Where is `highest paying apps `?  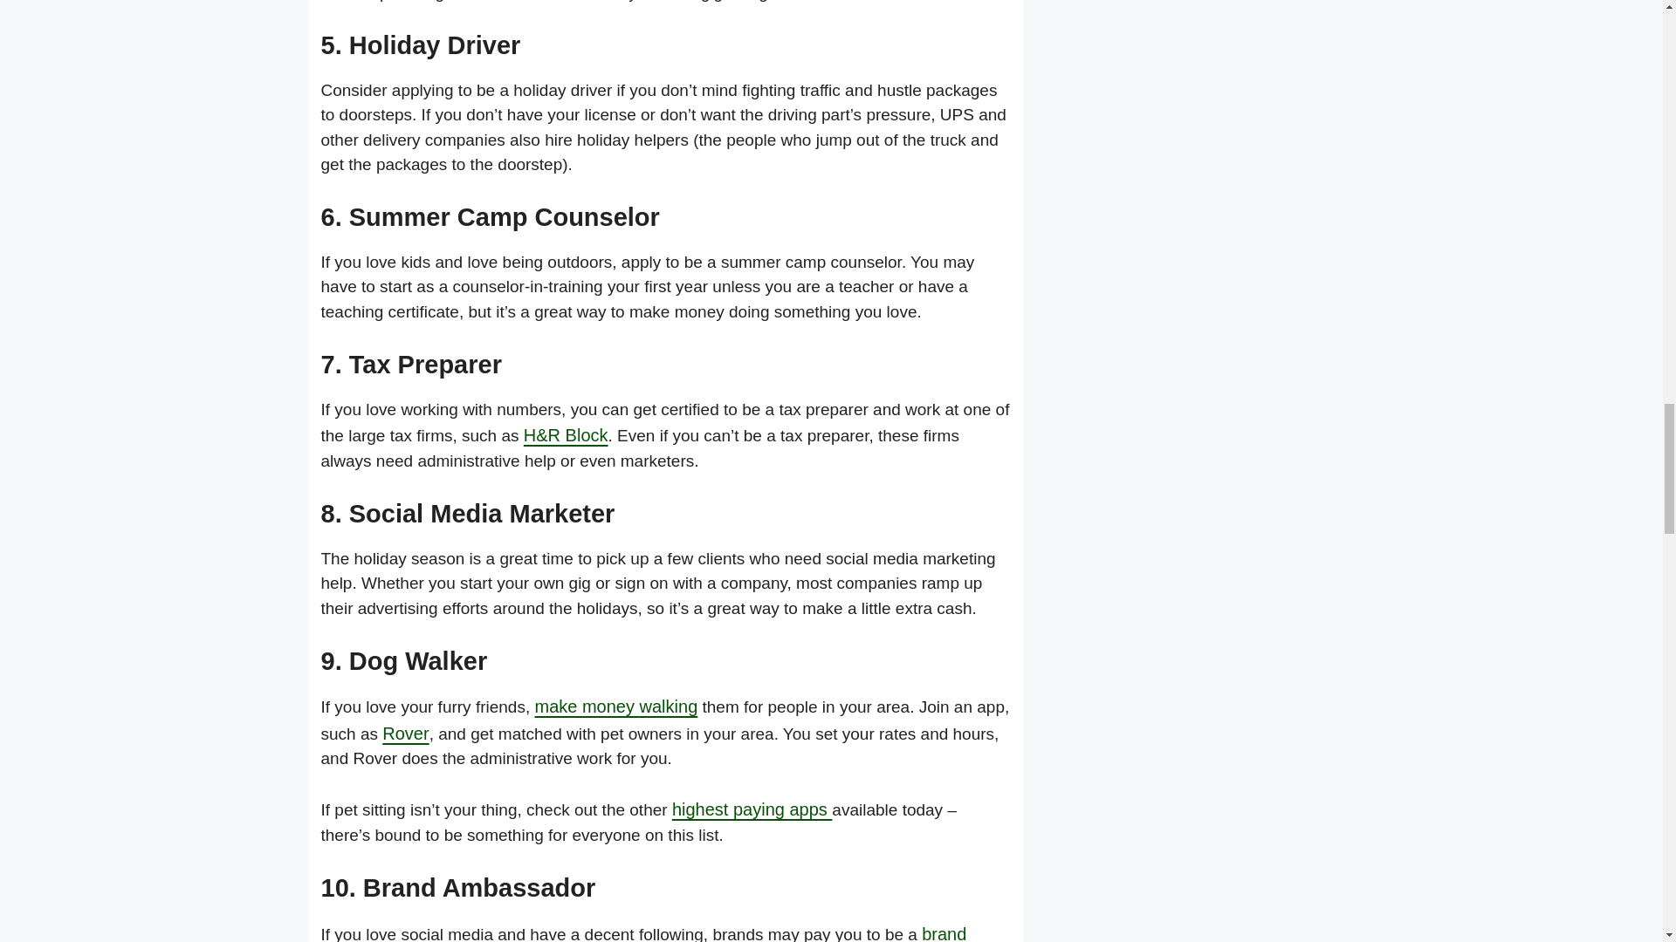 highest paying apps  is located at coordinates (751, 809).